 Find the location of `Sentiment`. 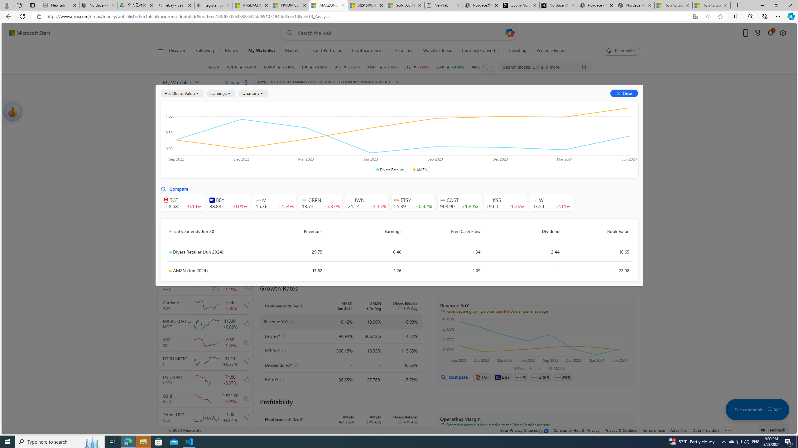

Sentiment is located at coordinates (585, 103).